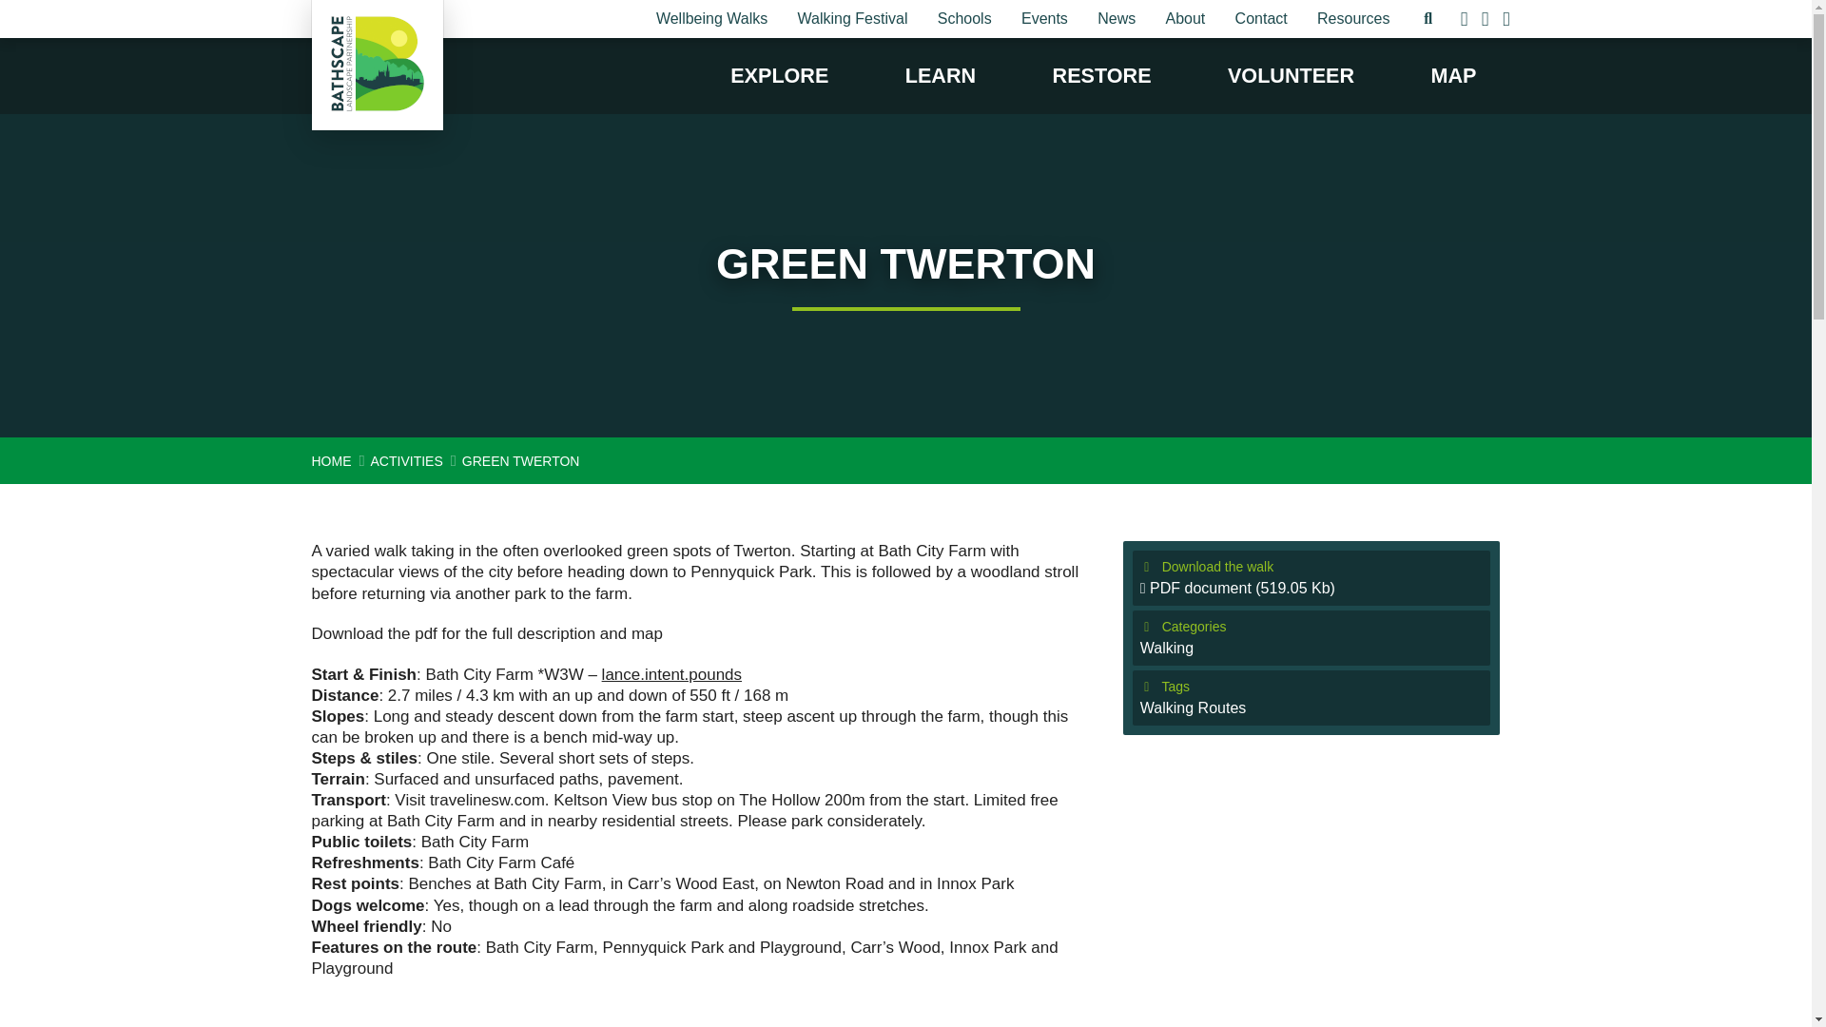 This screenshot has height=1027, width=1826. What do you see at coordinates (671, 674) in the screenshot?
I see `lance.intent.pounds` at bounding box center [671, 674].